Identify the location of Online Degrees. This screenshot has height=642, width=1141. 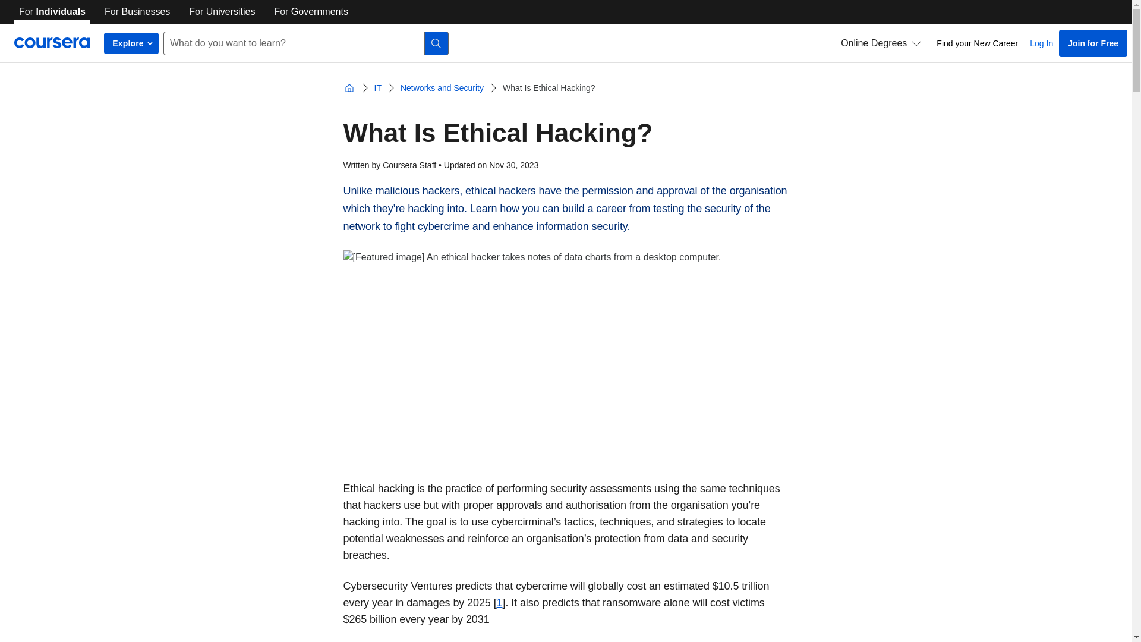
(881, 43).